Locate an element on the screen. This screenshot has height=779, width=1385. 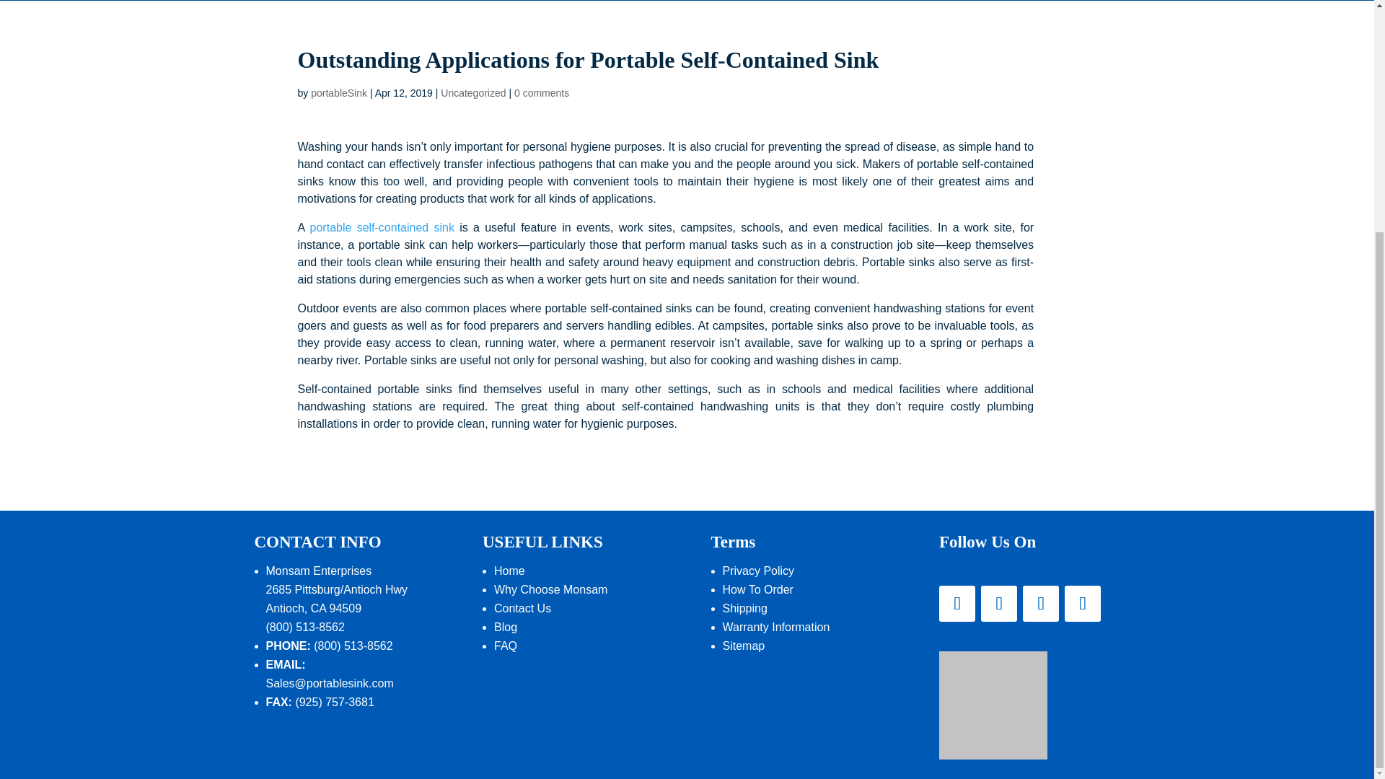
Posts by portableSink is located at coordinates (338, 92).